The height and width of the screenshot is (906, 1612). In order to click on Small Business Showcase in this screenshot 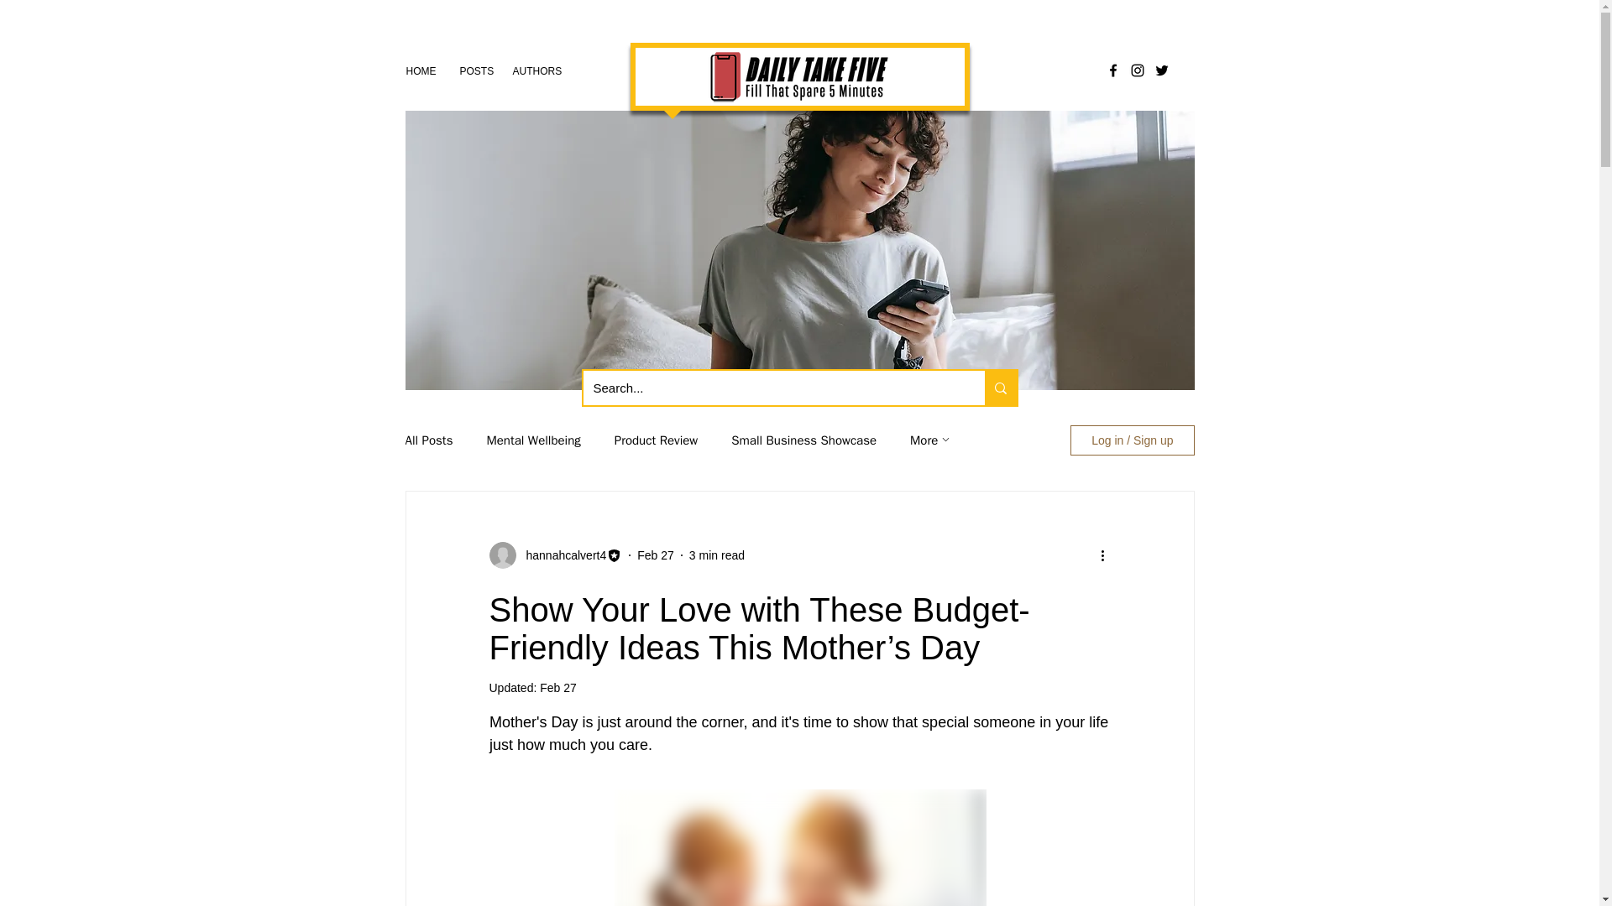, I will do `click(804, 440)`.